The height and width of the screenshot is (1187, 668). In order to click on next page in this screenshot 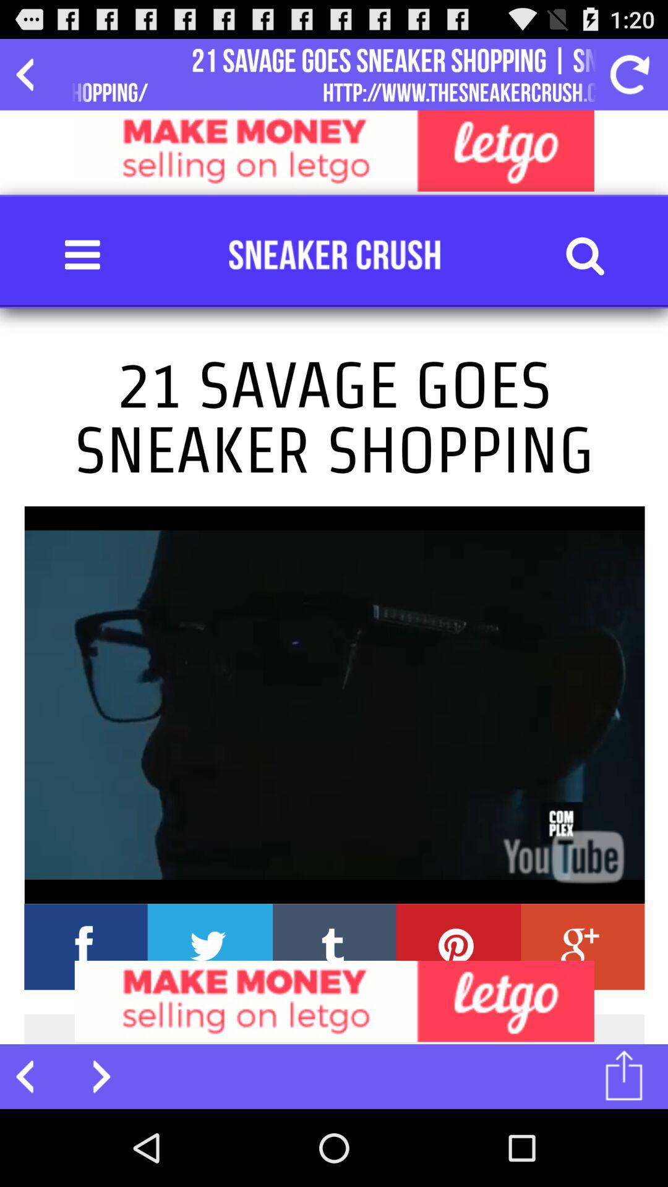, I will do `click(94, 1076)`.